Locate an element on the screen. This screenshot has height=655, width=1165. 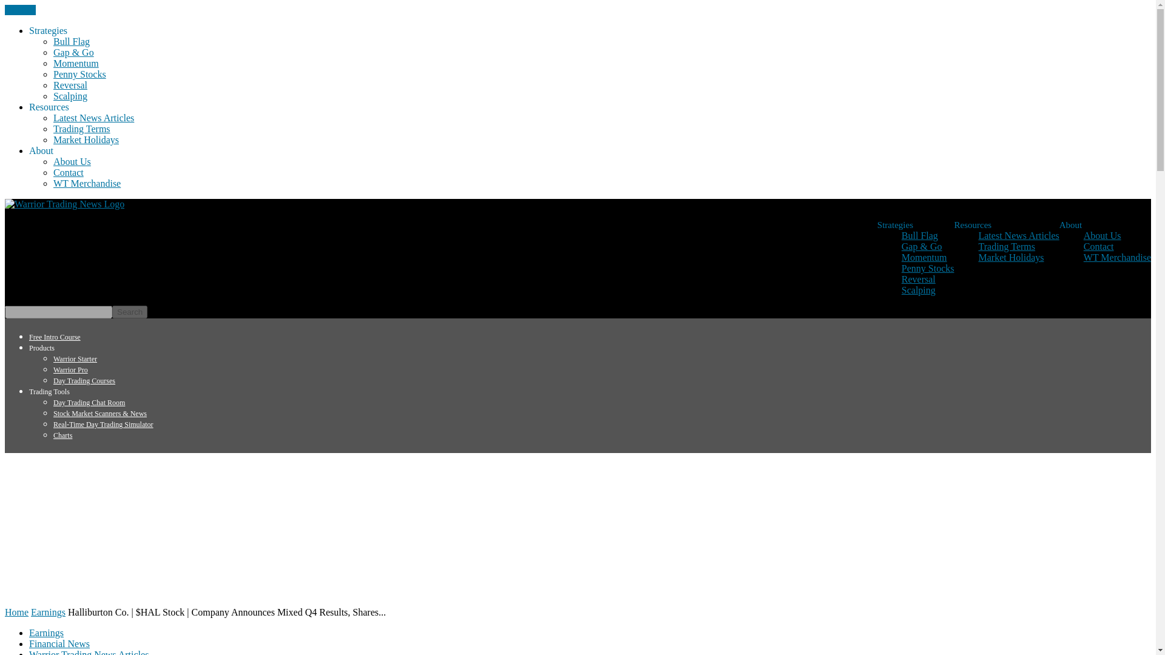
Reversal is located at coordinates (70, 85).